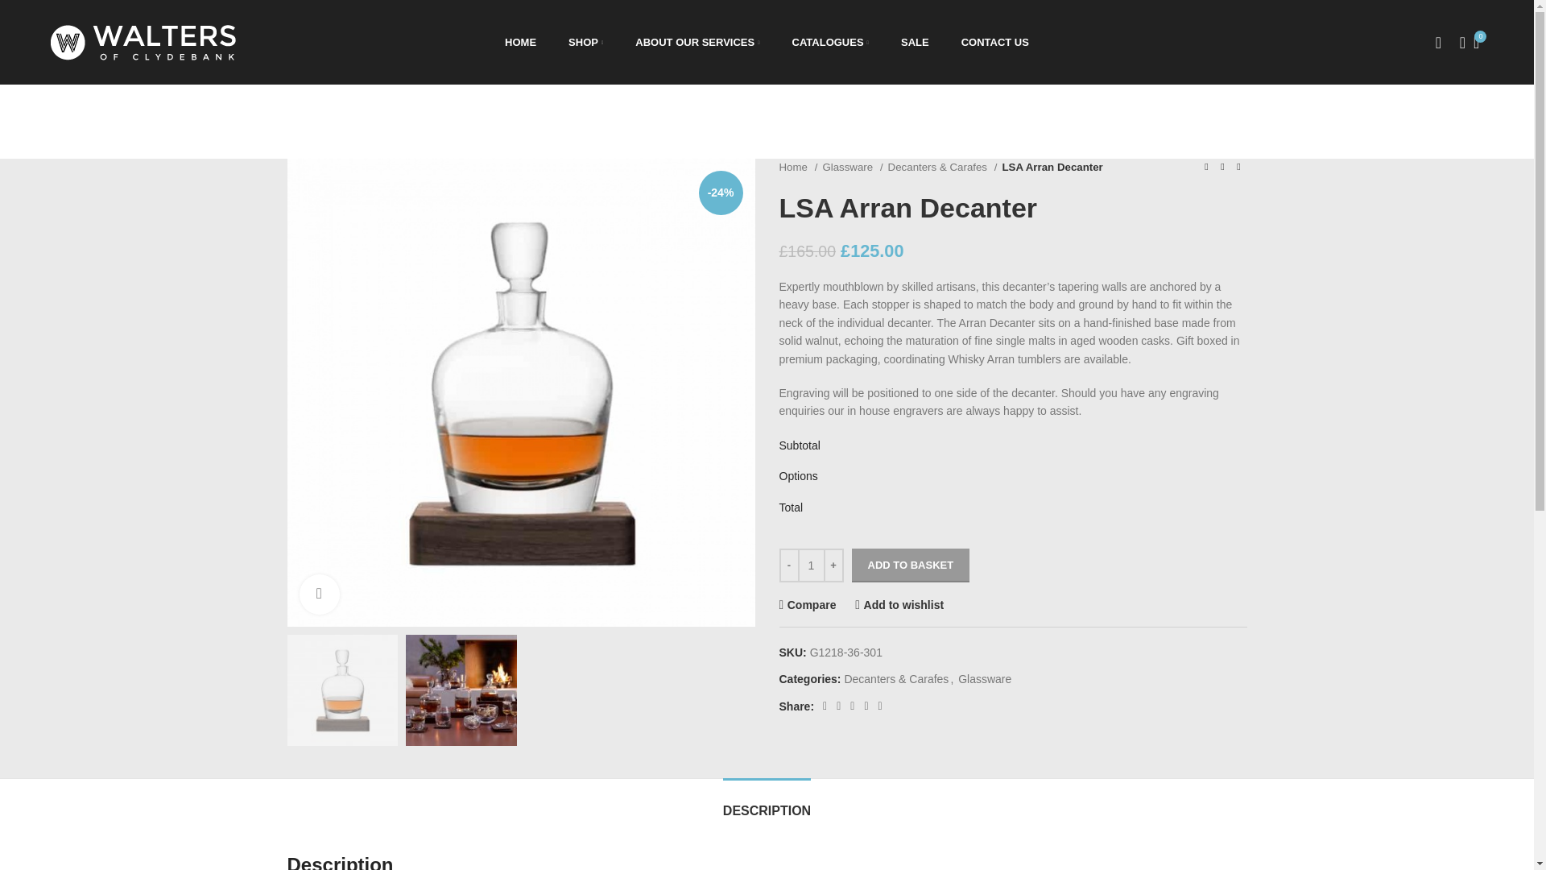 The image size is (1546, 870). What do you see at coordinates (585, 42) in the screenshot?
I see `SHOP` at bounding box center [585, 42].